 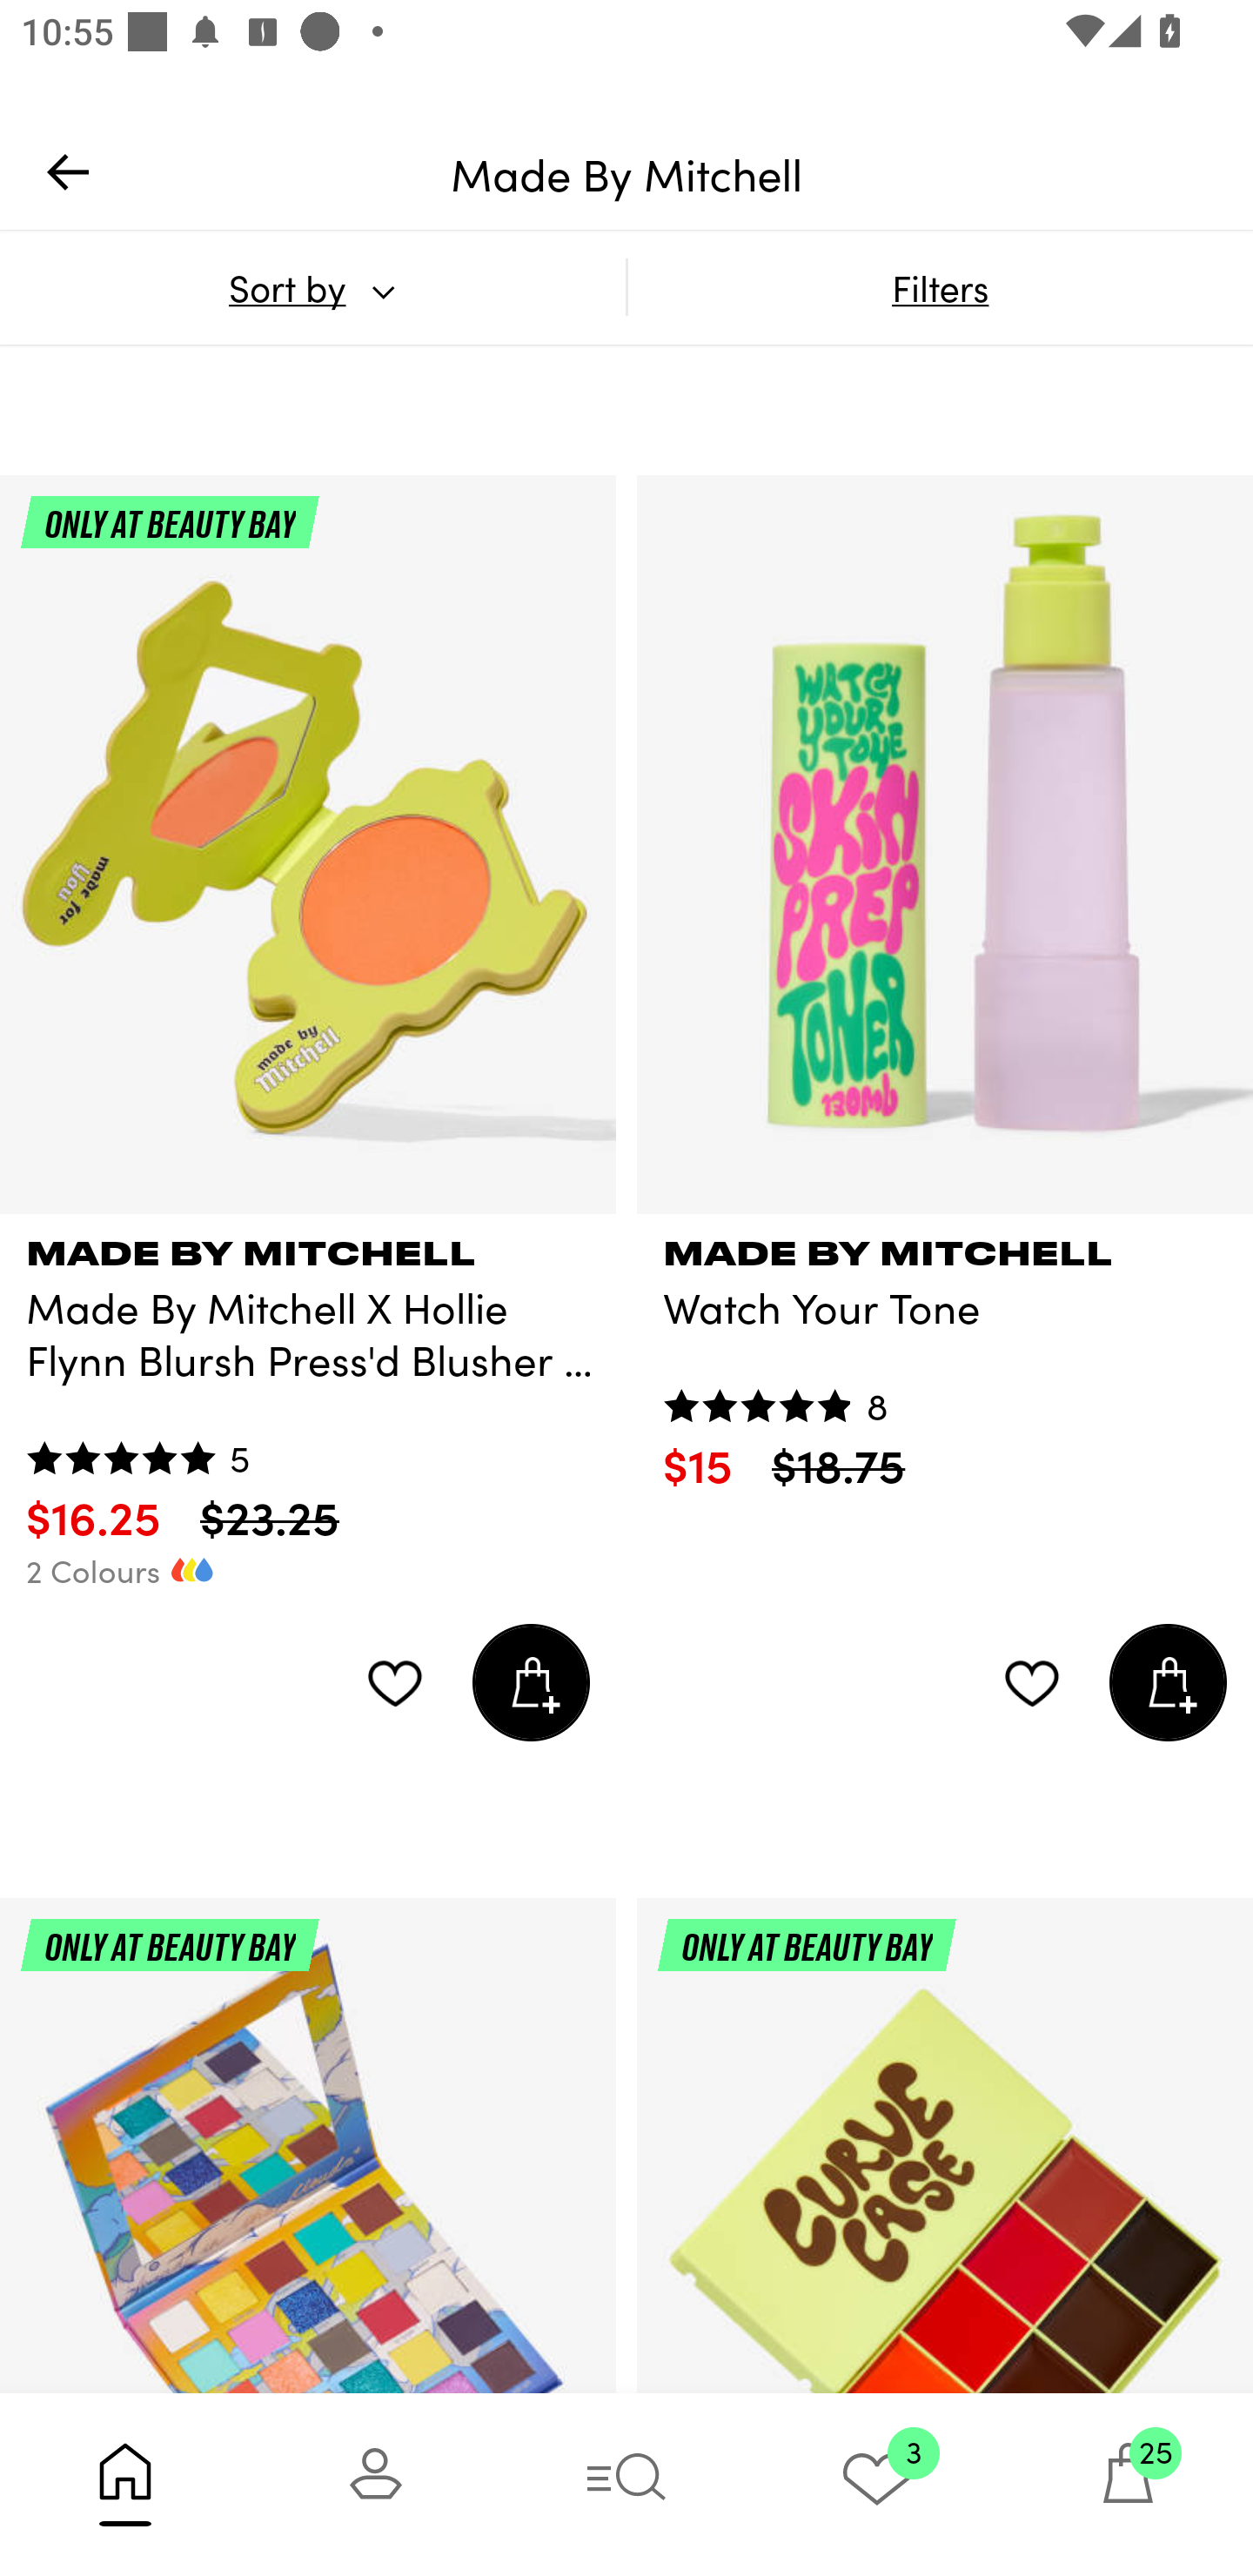 I want to click on Filters, so click(x=940, y=287).